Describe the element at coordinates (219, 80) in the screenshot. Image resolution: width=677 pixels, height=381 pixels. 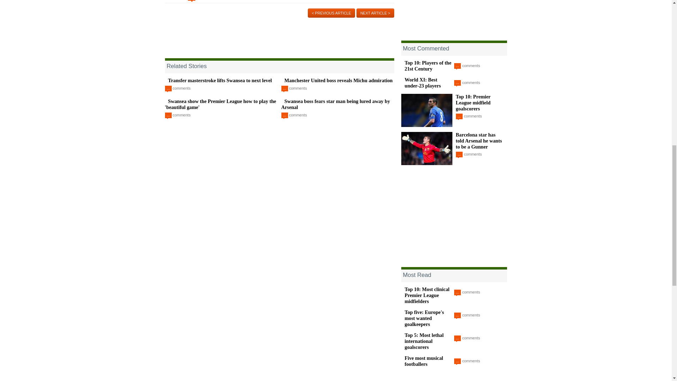
I see `Transfer masterstroke lifts Swansea to next level` at that location.